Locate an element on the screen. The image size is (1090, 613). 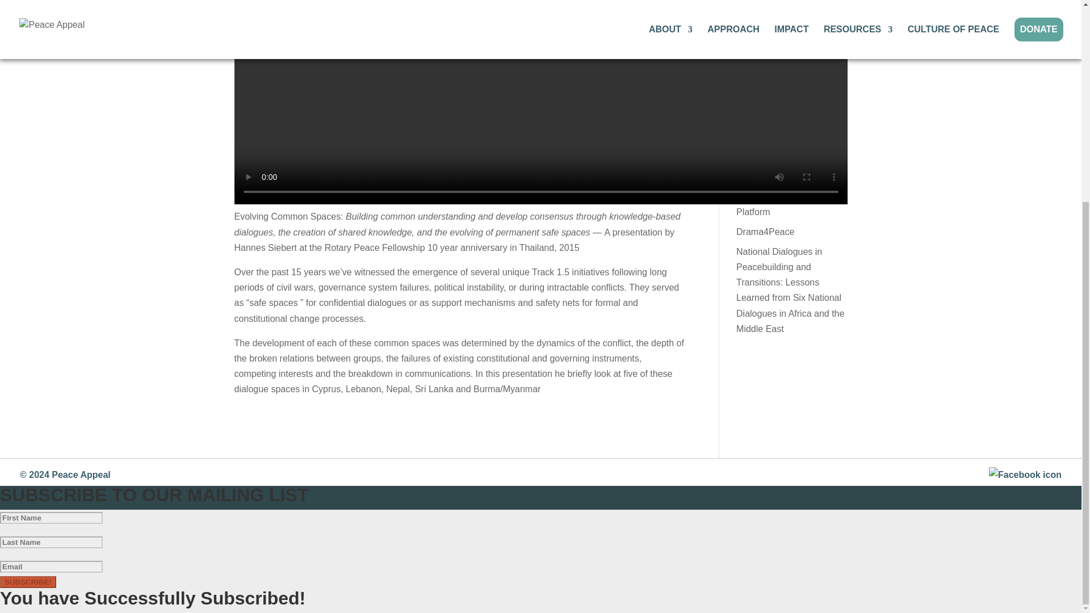
 Rotary Peace Fellowship 10 year anniversary is located at coordinates (414, 247).